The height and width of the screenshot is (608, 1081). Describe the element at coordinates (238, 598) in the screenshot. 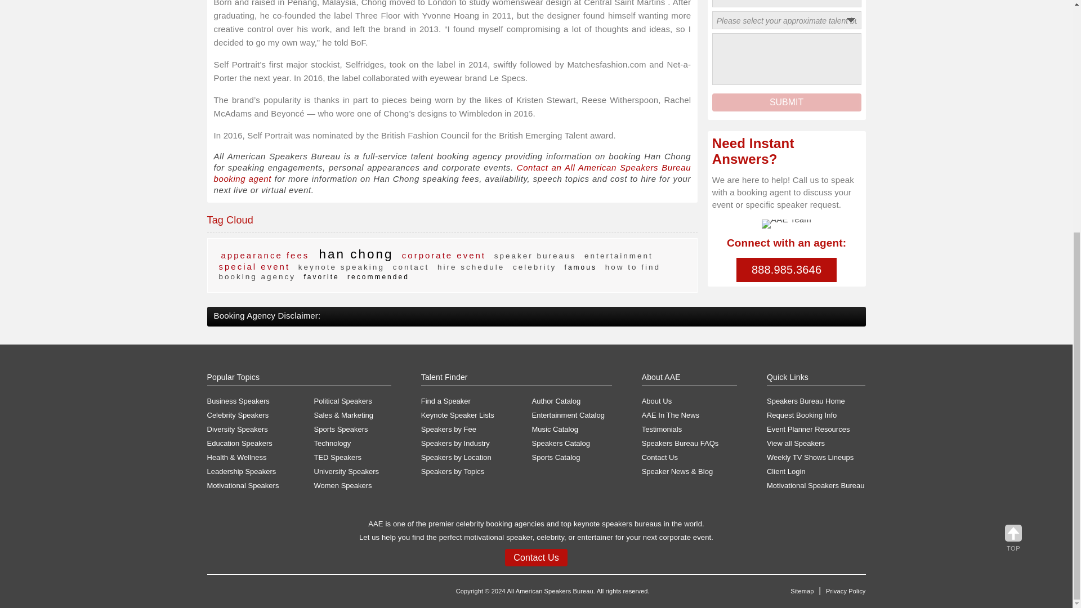

I see `Twitter` at that location.